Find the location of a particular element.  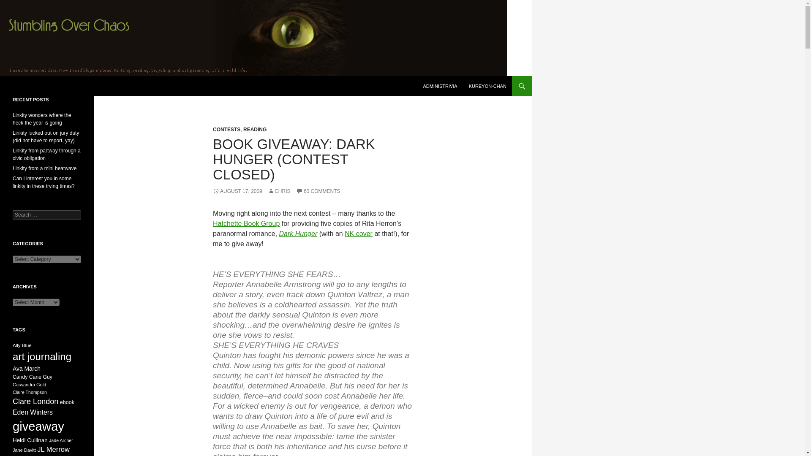

Hatchette Book Group is located at coordinates (246, 223).